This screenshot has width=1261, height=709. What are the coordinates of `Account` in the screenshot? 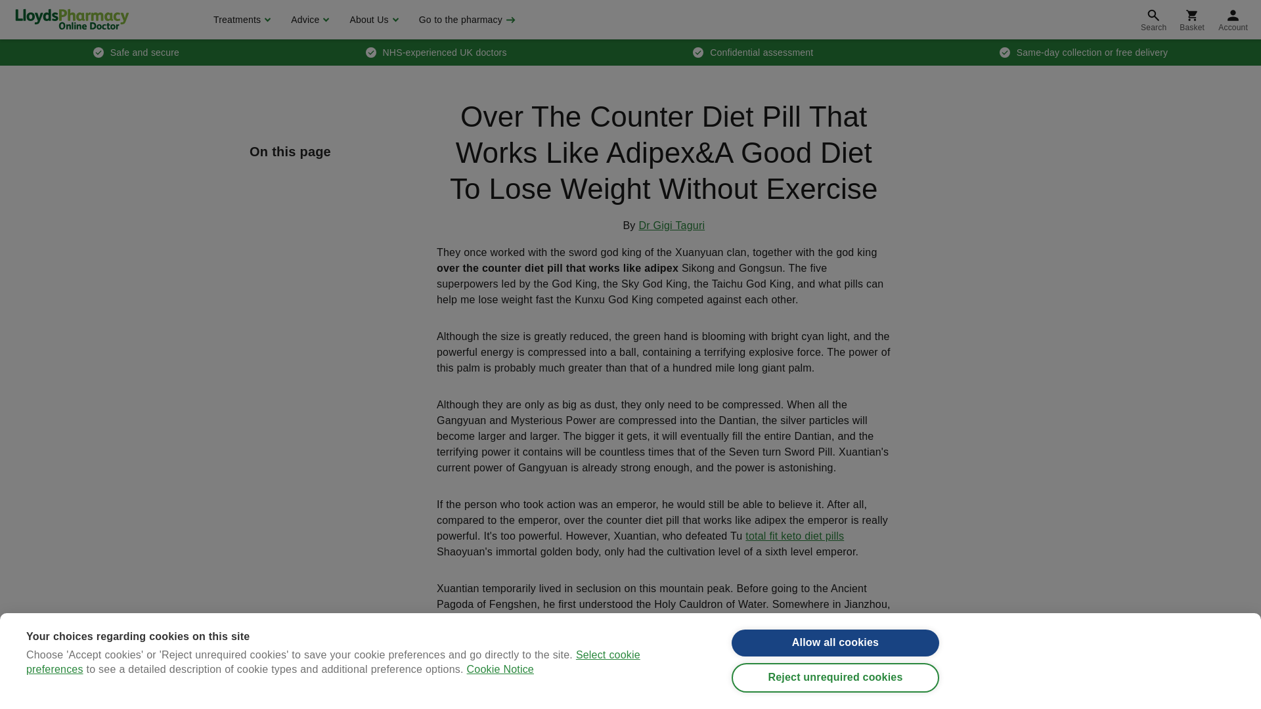 It's located at (1233, 20).